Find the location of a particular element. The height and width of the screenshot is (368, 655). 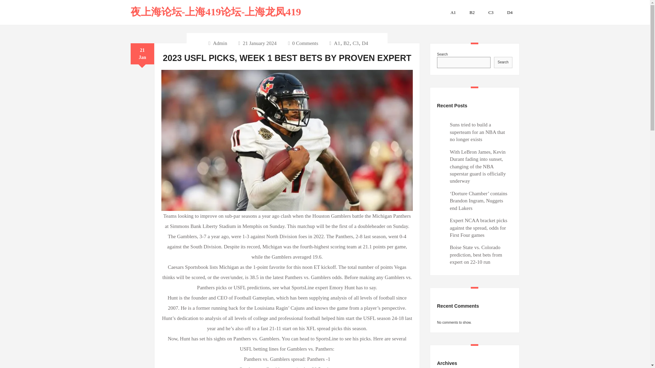

0 Comments is located at coordinates (303, 43).